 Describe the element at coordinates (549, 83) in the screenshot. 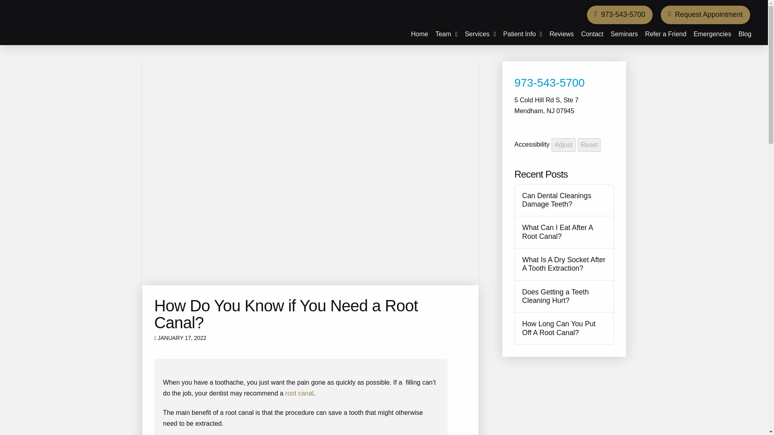

I see `Phone Number` at that location.